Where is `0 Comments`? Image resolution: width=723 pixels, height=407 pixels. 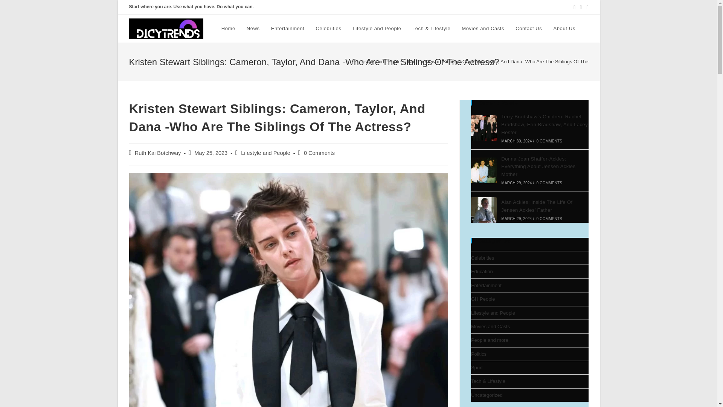 0 Comments is located at coordinates (319, 153).